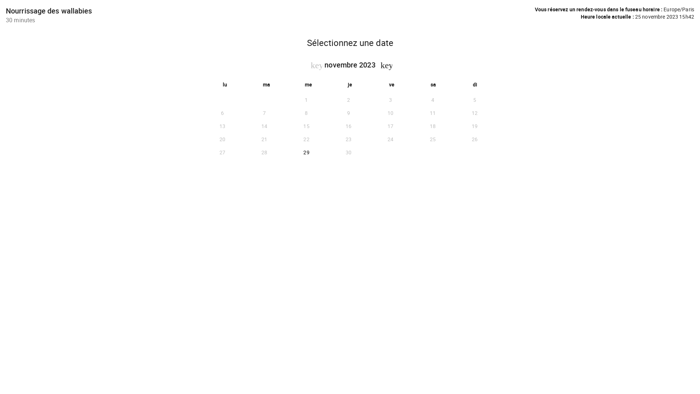  What do you see at coordinates (475, 126) in the screenshot?
I see `19` at bounding box center [475, 126].